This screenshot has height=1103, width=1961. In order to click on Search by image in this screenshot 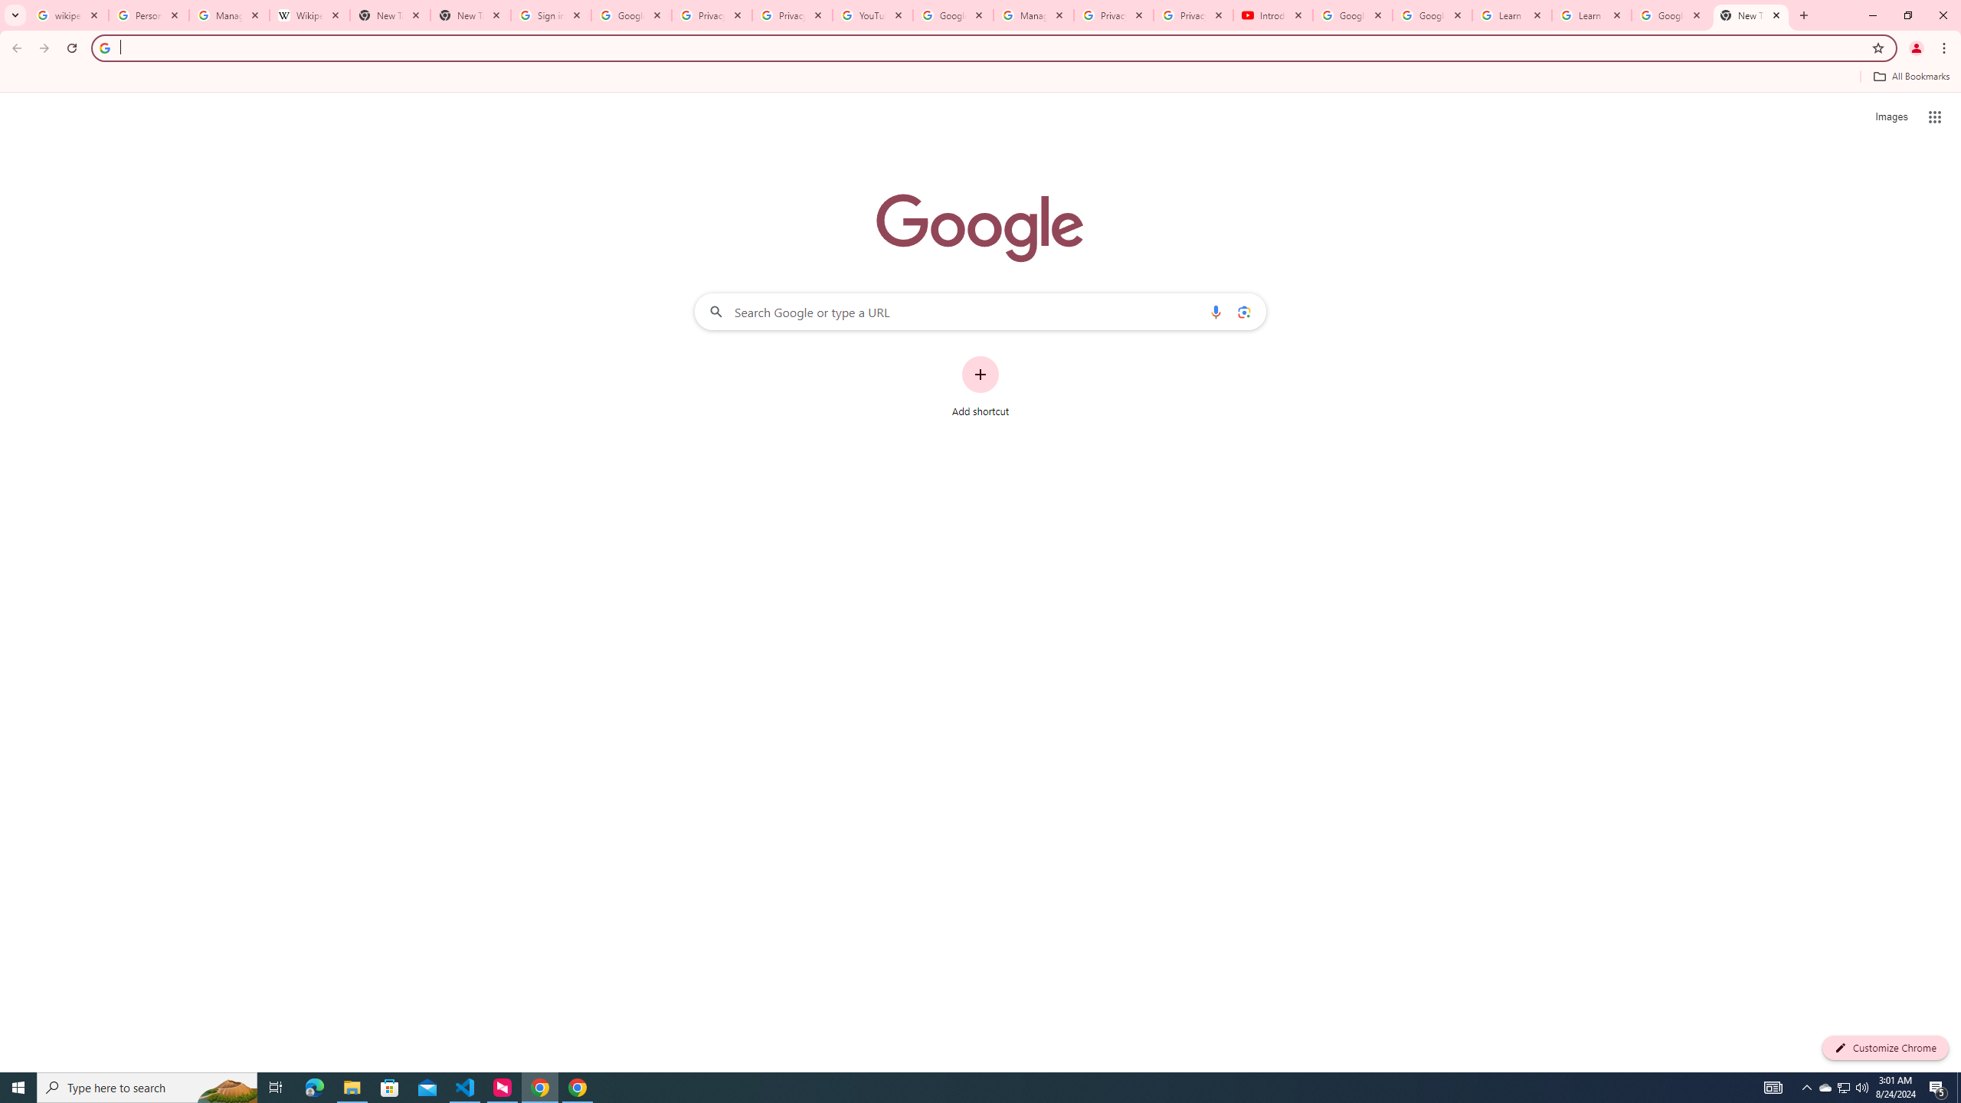, I will do `click(1242, 311)`.